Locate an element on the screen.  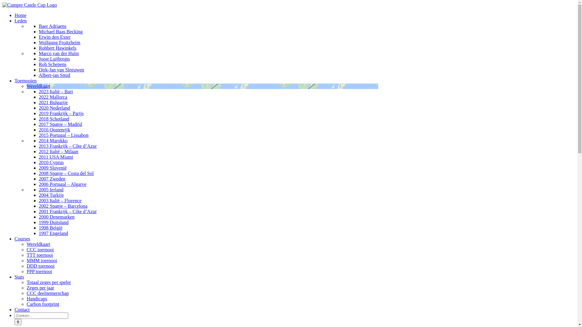
Leden is located at coordinates (21, 21).